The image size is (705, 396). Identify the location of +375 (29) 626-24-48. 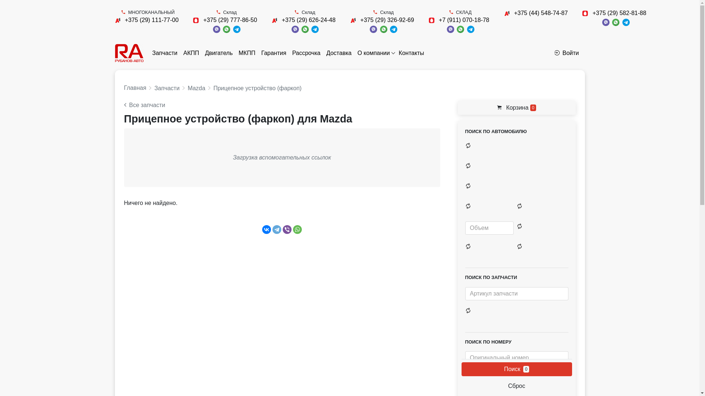
(309, 20).